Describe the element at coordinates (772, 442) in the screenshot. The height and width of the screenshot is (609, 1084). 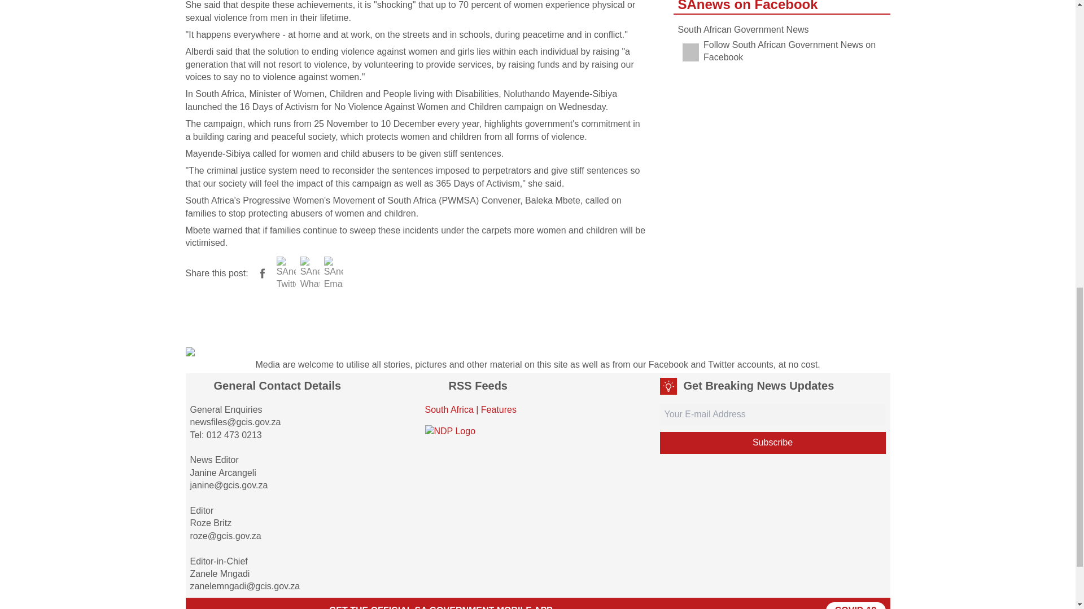
I see `Subscribe` at that location.